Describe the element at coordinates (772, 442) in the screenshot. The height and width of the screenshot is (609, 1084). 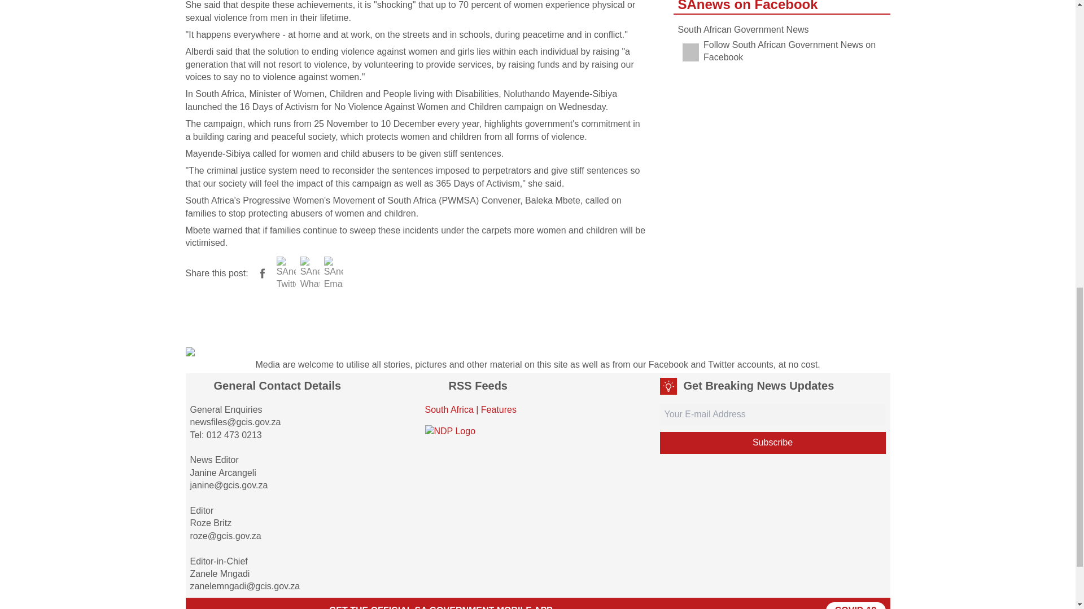
I see `Subscribe` at that location.